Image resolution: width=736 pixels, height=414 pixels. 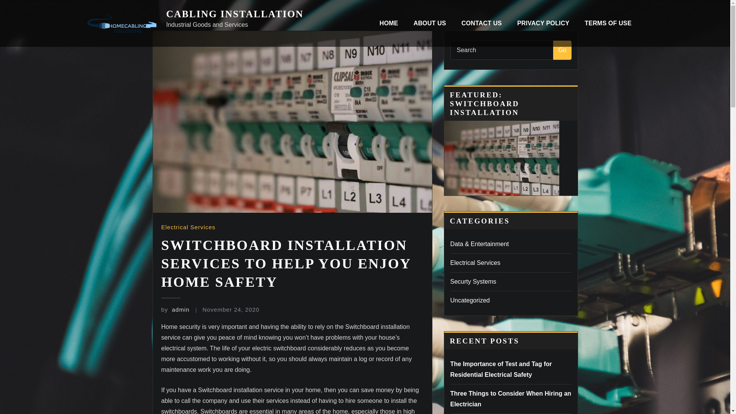 I want to click on PRIVACY POLICY, so click(x=543, y=23).